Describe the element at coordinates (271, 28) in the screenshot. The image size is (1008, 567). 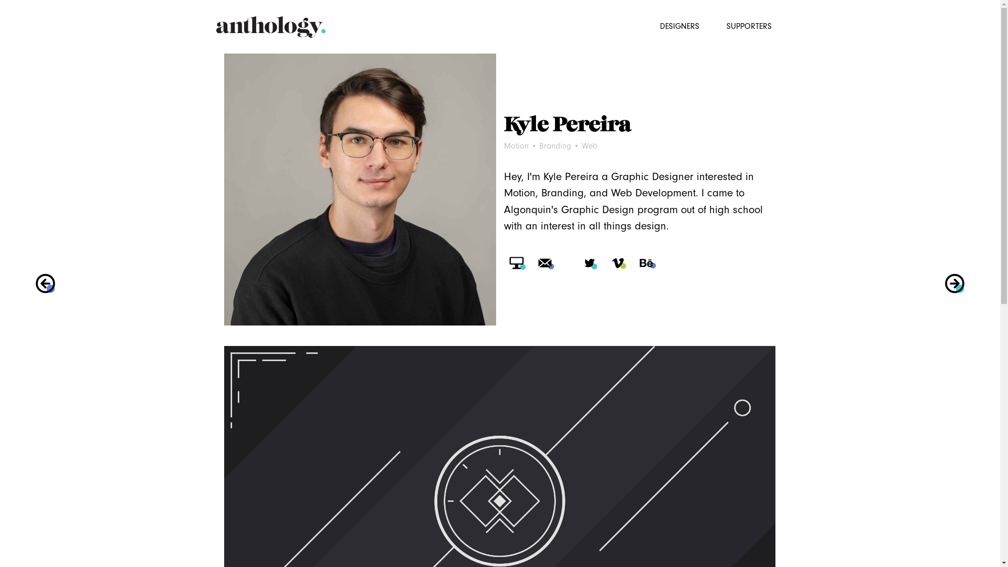
I see `Anthology.` at that location.